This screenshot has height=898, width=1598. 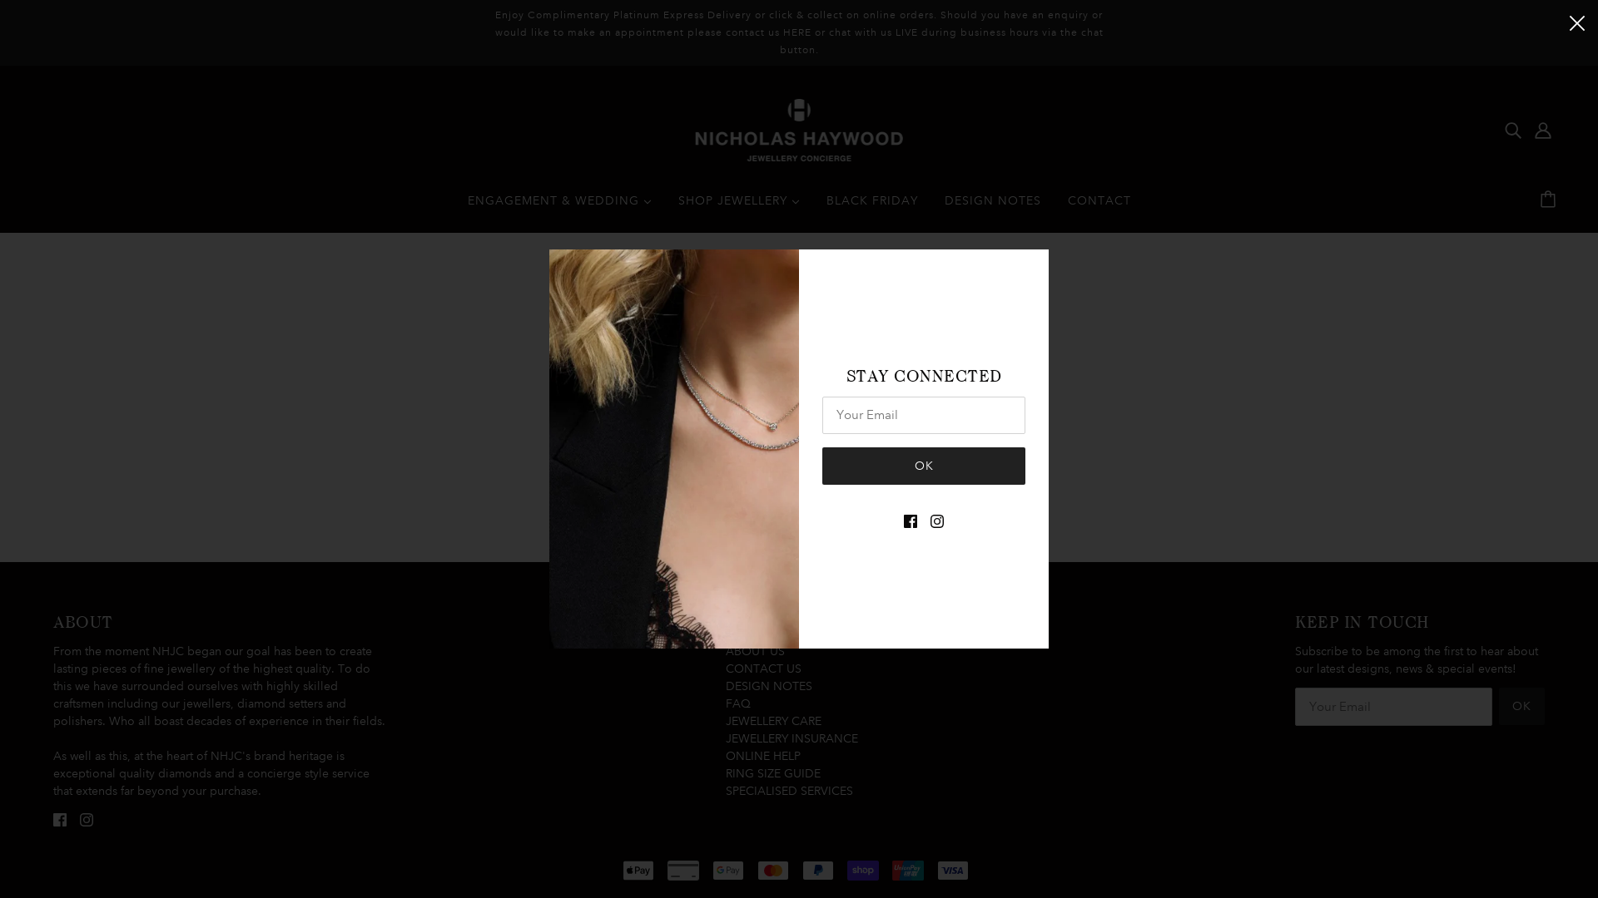 What do you see at coordinates (774, 721) in the screenshot?
I see `JEWELLERY CARE` at bounding box center [774, 721].